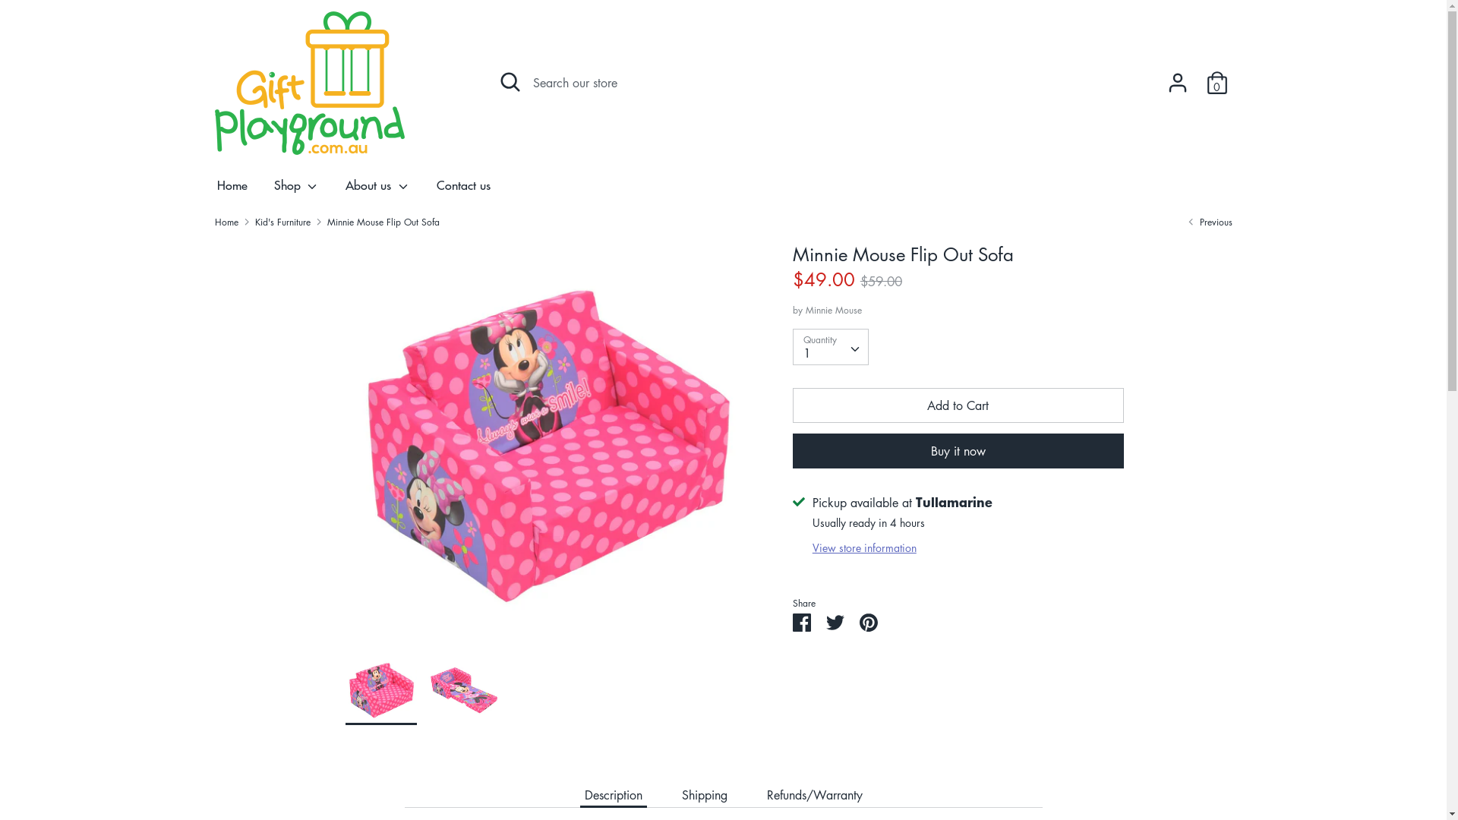 The image size is (1458, 820). What do you see at coordinates (958, 405) in the screenshot?
I see `Add to Cart` at bounding box center [958, 405].